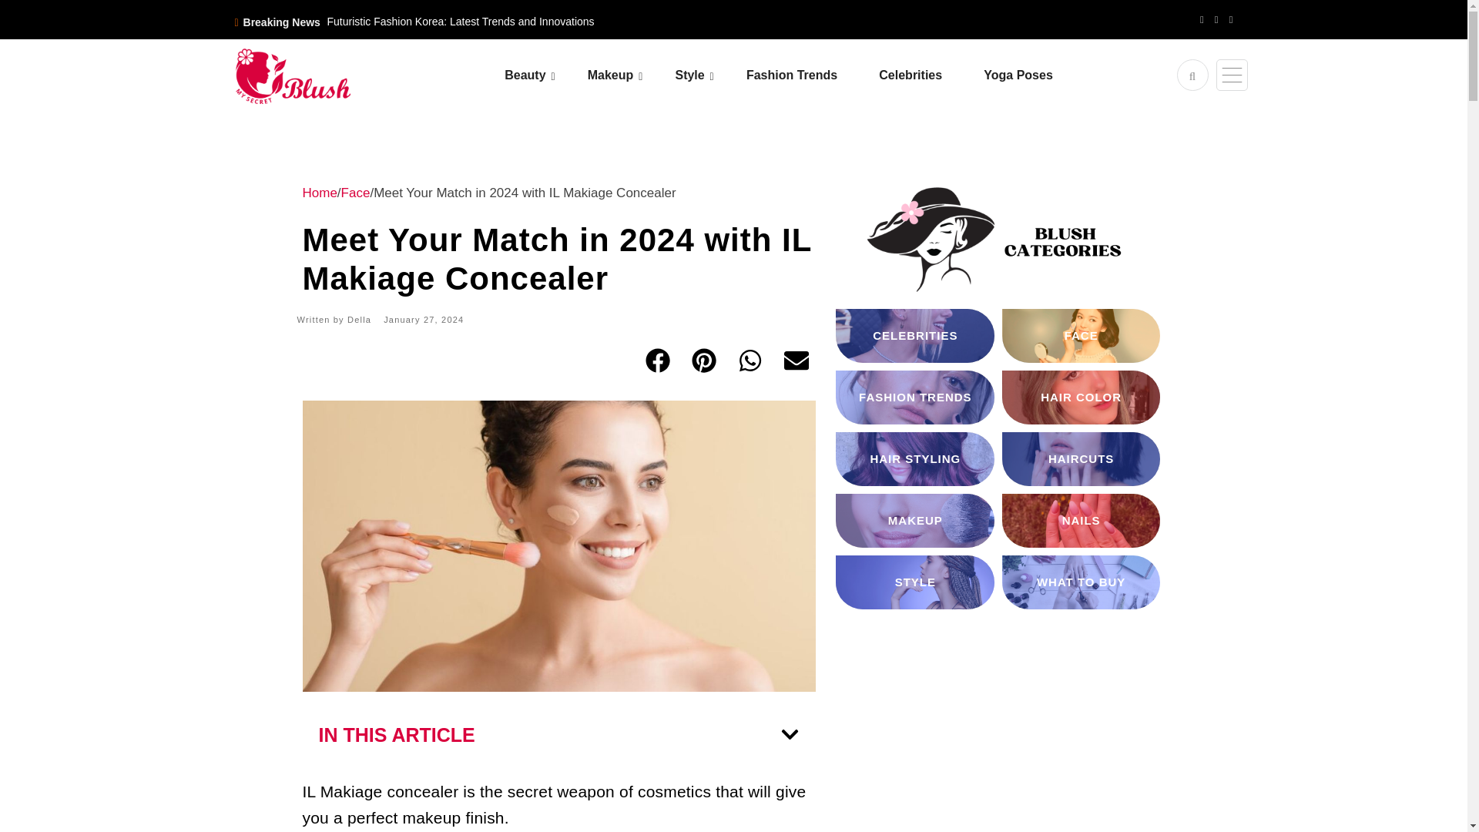  Describe the element at coordinates (708, 75) in the screenshot. I see `Style` at that location.